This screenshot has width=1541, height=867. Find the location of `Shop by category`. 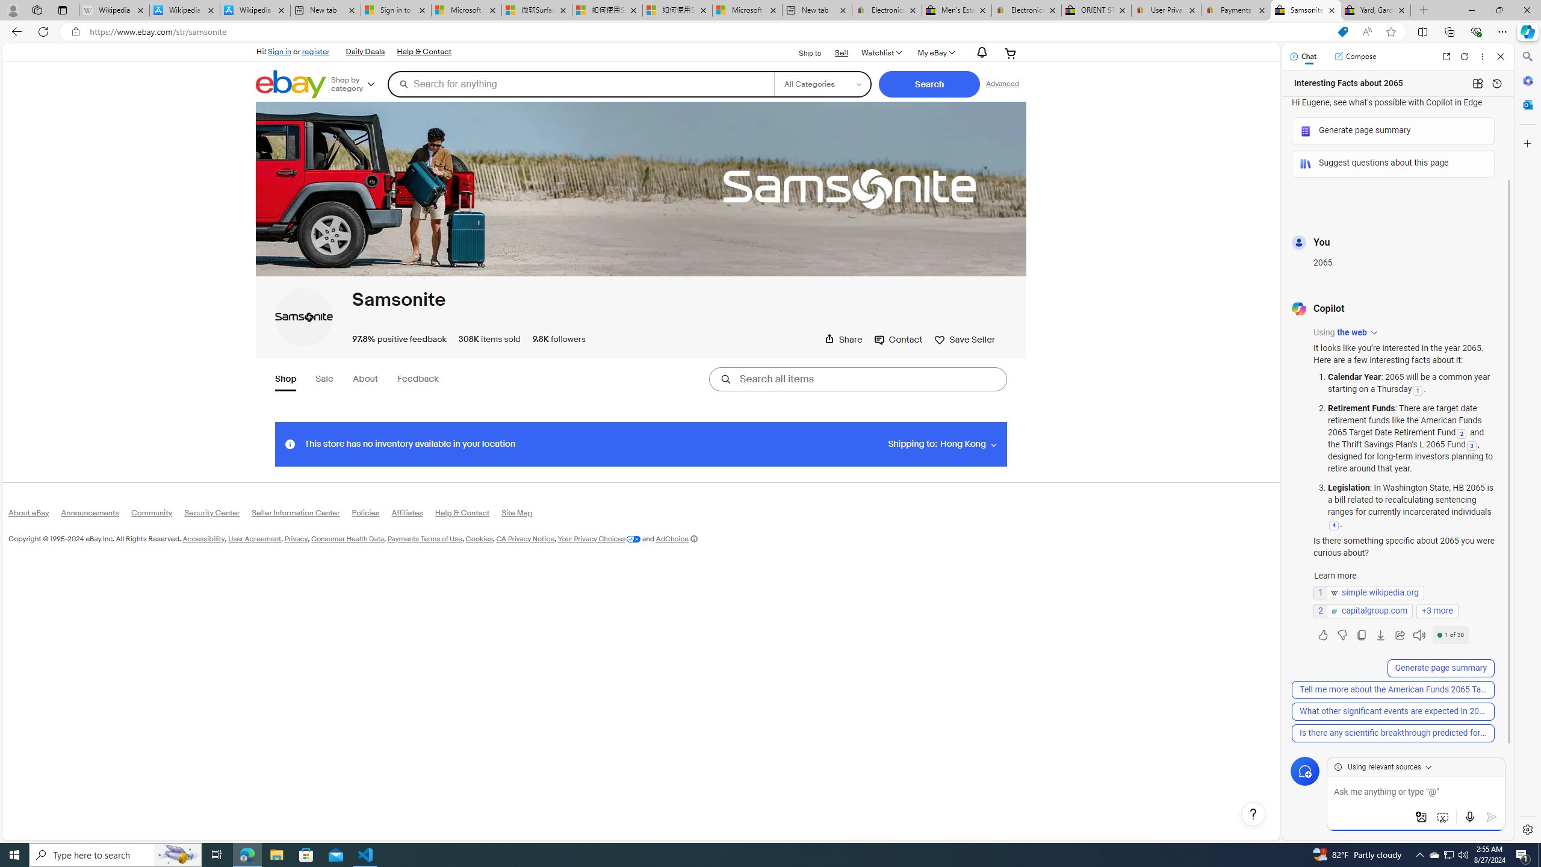

Shop by category is located at coordinates (358, 84).